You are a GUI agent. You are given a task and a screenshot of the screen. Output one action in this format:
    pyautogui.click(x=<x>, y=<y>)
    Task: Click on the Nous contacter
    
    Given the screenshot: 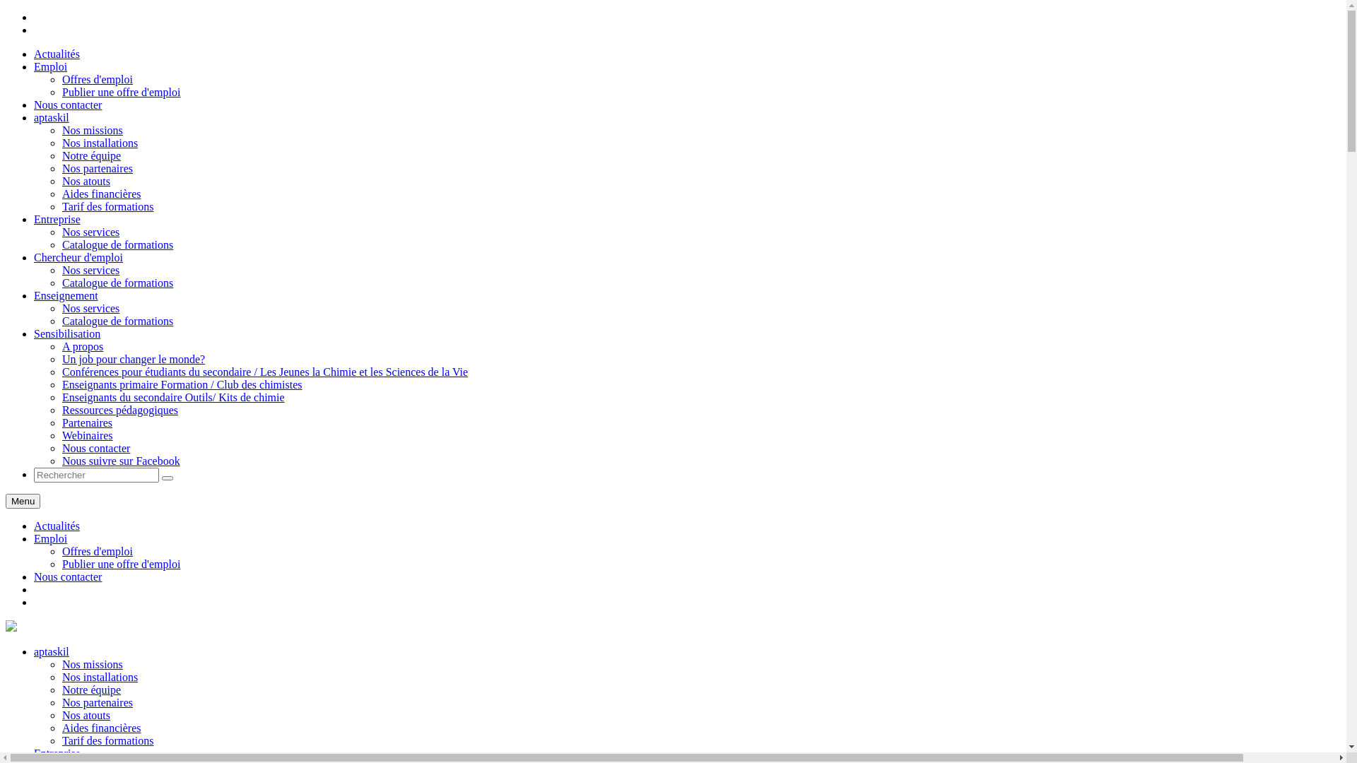 What is the action you would take?
    pyautogui.click(x=68, y=105)
    